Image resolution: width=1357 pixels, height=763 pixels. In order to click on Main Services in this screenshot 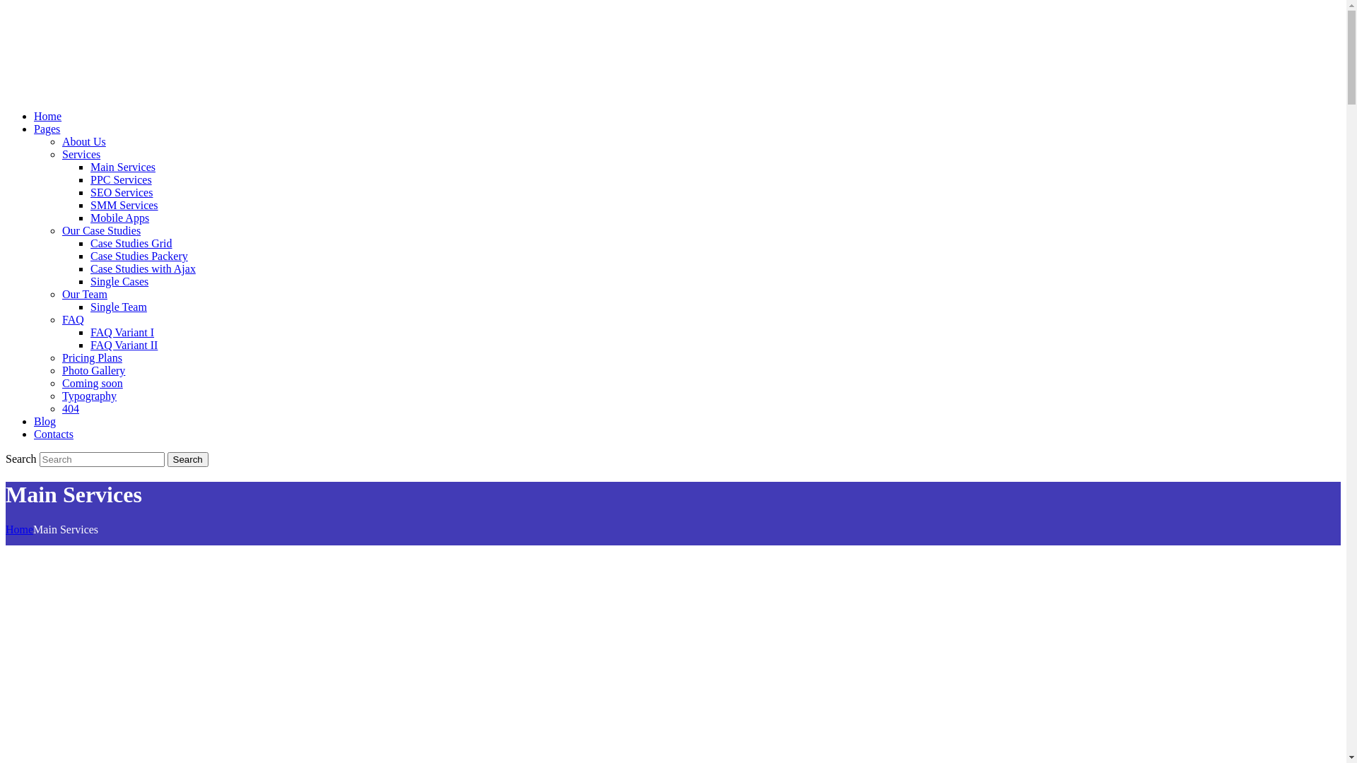, I will do `click(123, 167)`.